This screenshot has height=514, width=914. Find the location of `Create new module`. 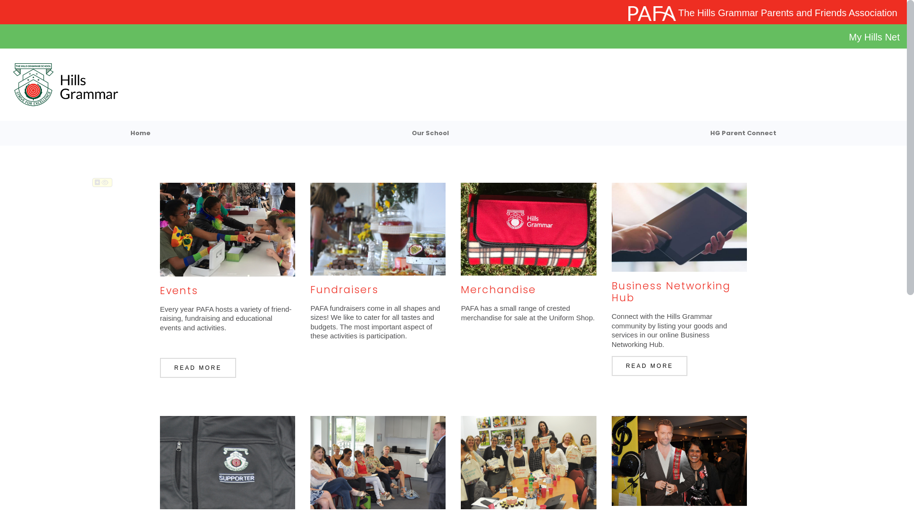

Create new module is located at coordinates (97, 182).